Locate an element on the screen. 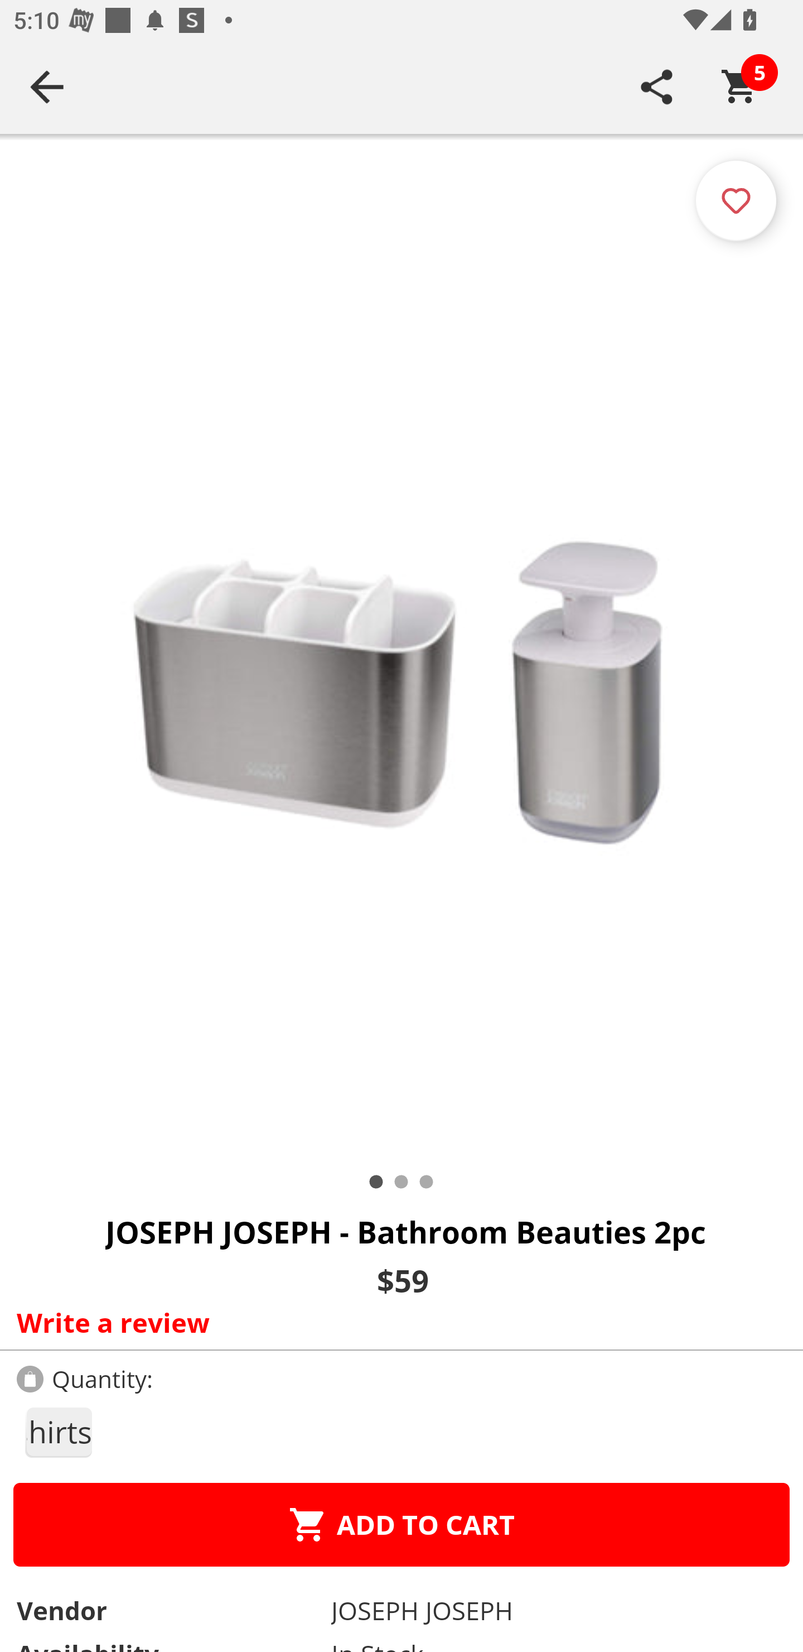  1man shirts is located at coordinates (58, 1432).